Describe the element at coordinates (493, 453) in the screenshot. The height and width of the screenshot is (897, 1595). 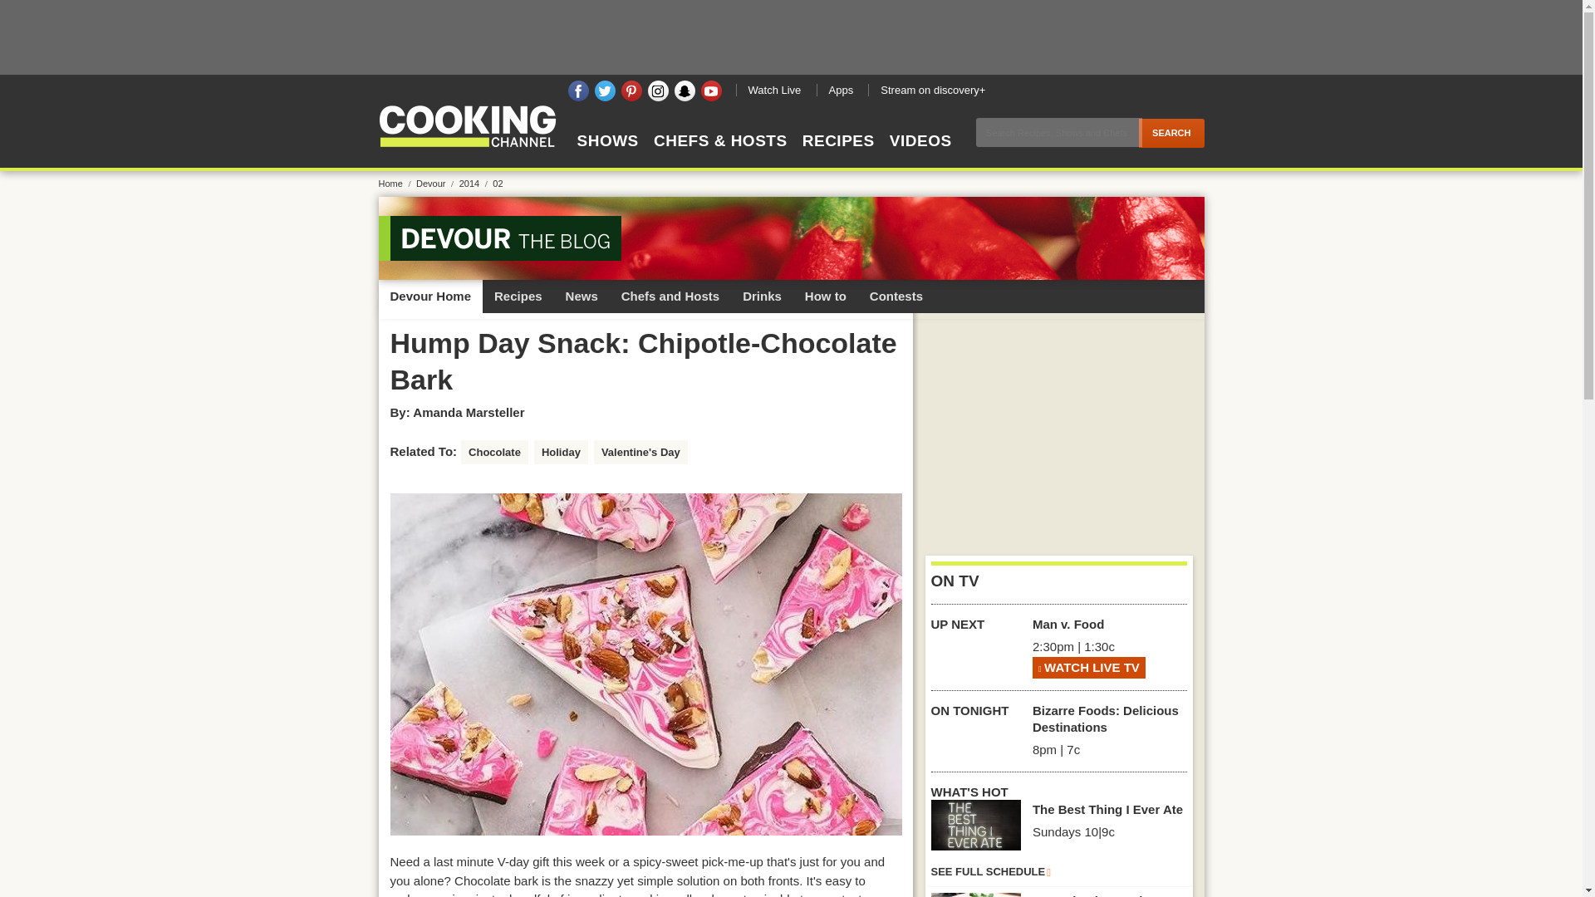
I see `Chocolate` at that location.